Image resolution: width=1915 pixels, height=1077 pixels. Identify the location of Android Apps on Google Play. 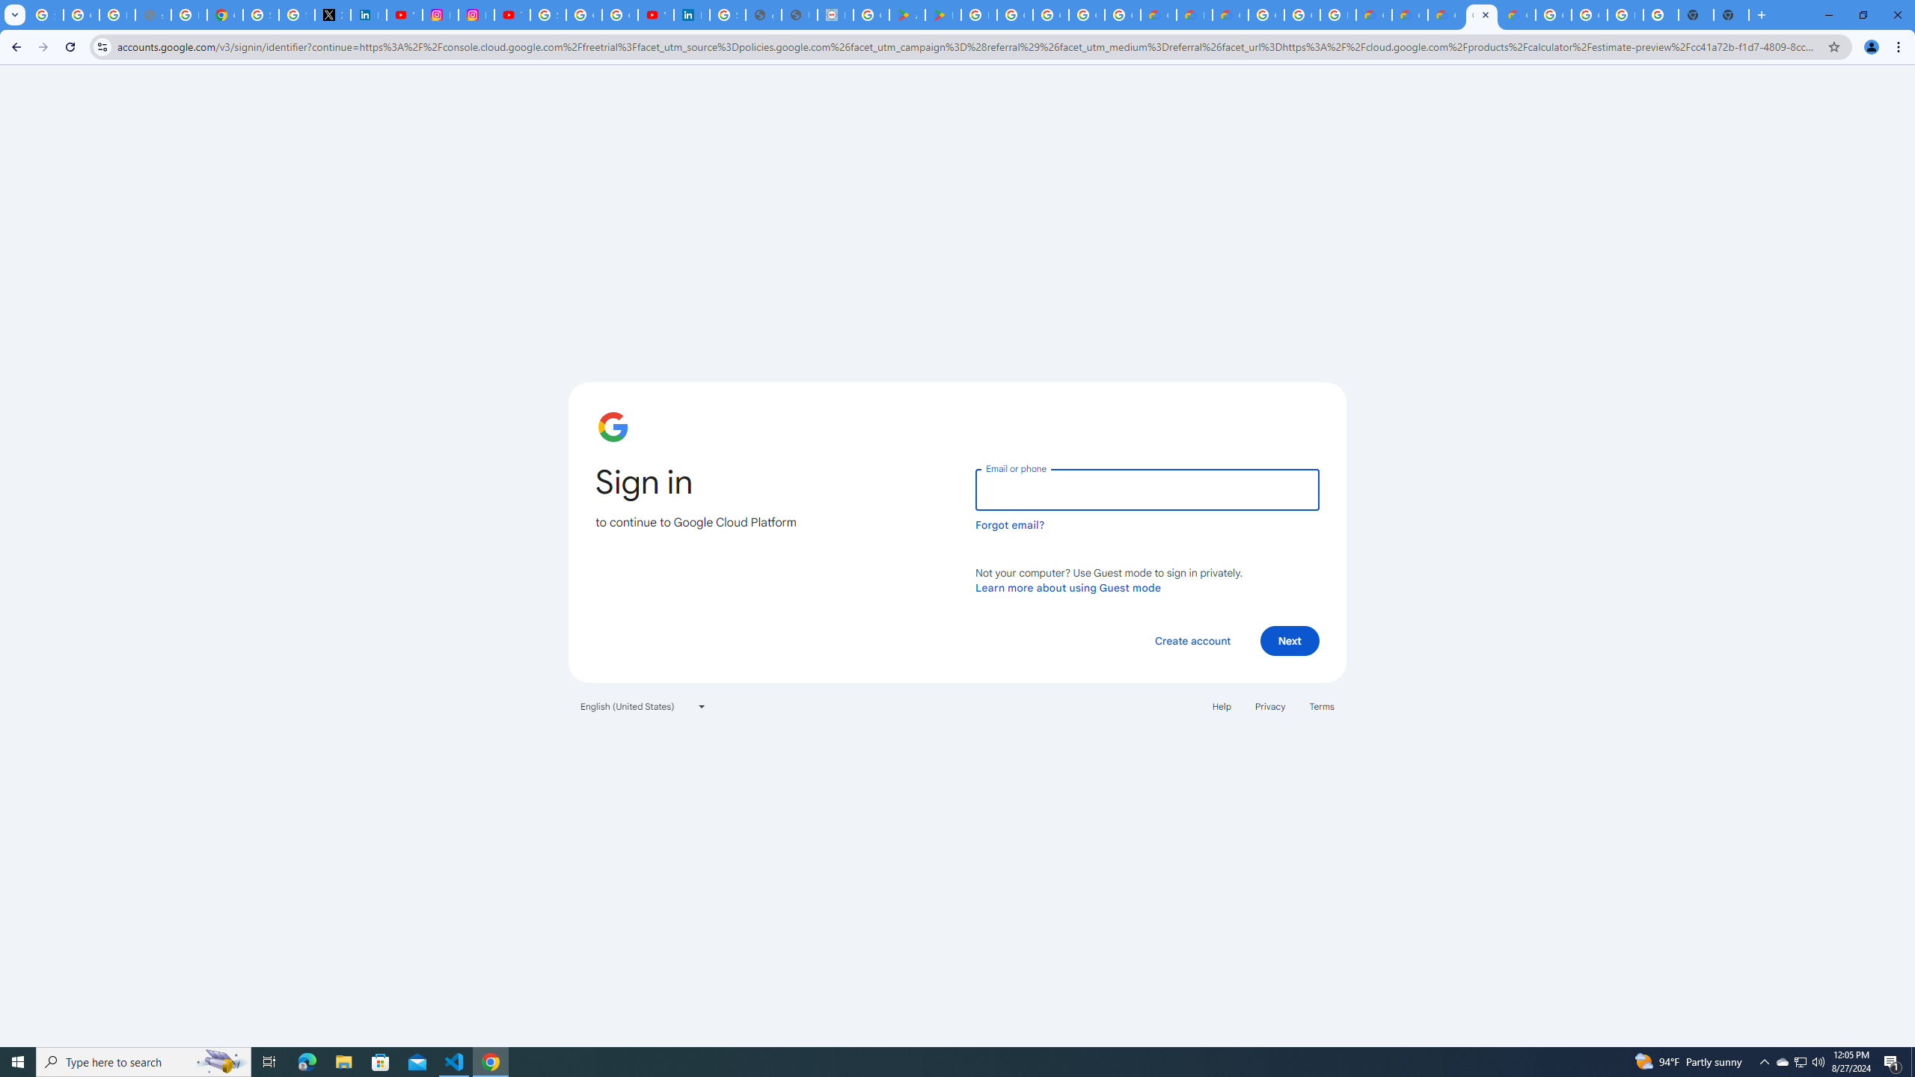
(907, 15).